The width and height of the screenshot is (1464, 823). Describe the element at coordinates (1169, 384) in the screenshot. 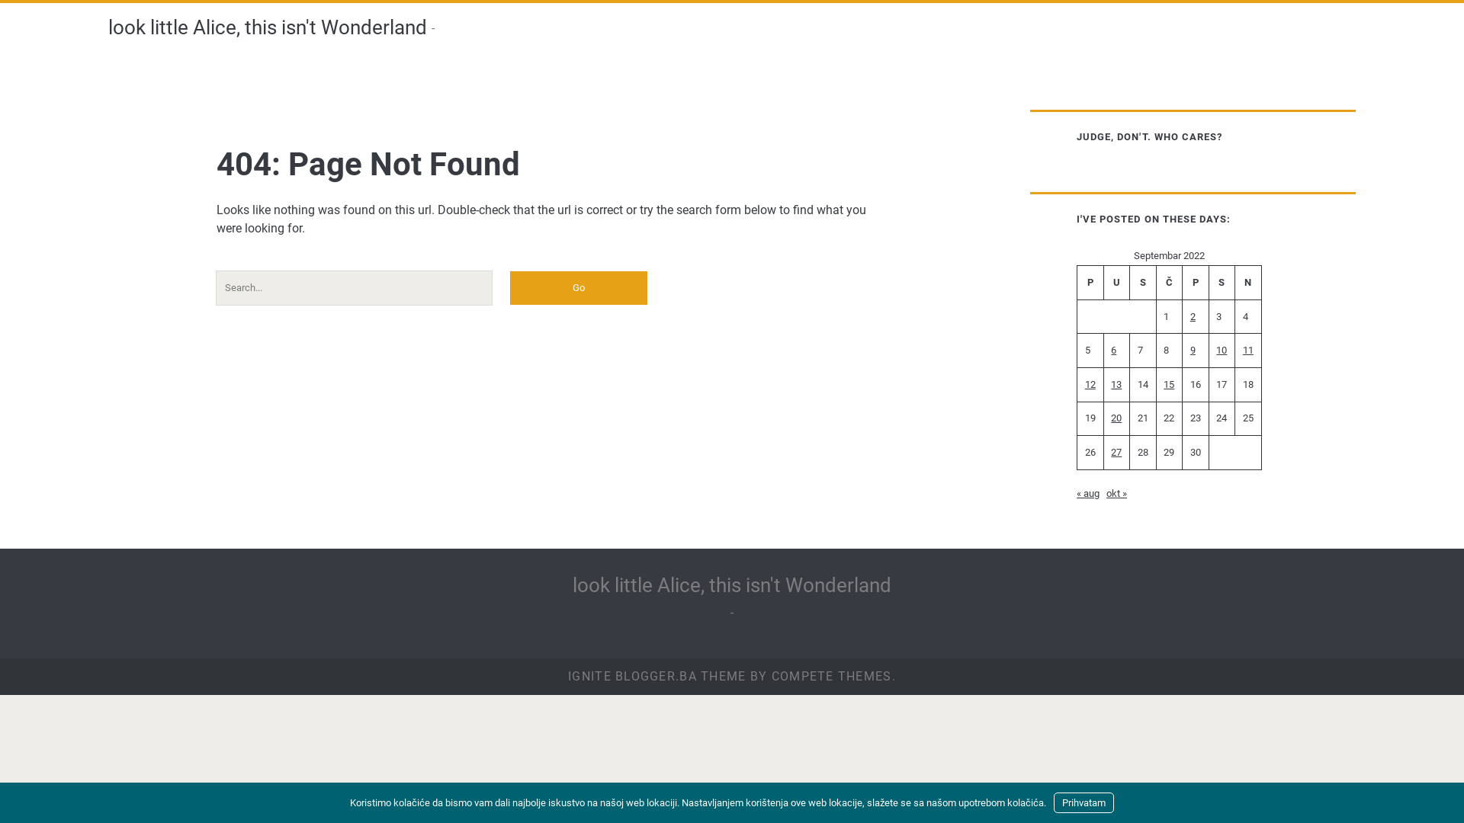

I see `15` at that location.